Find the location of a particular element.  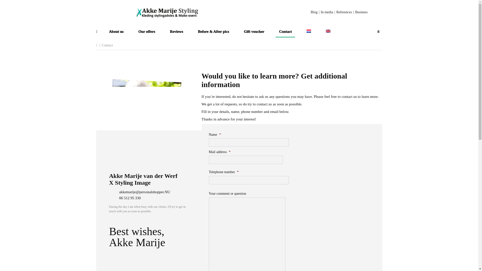

About us is located at coordinates (116, 32).